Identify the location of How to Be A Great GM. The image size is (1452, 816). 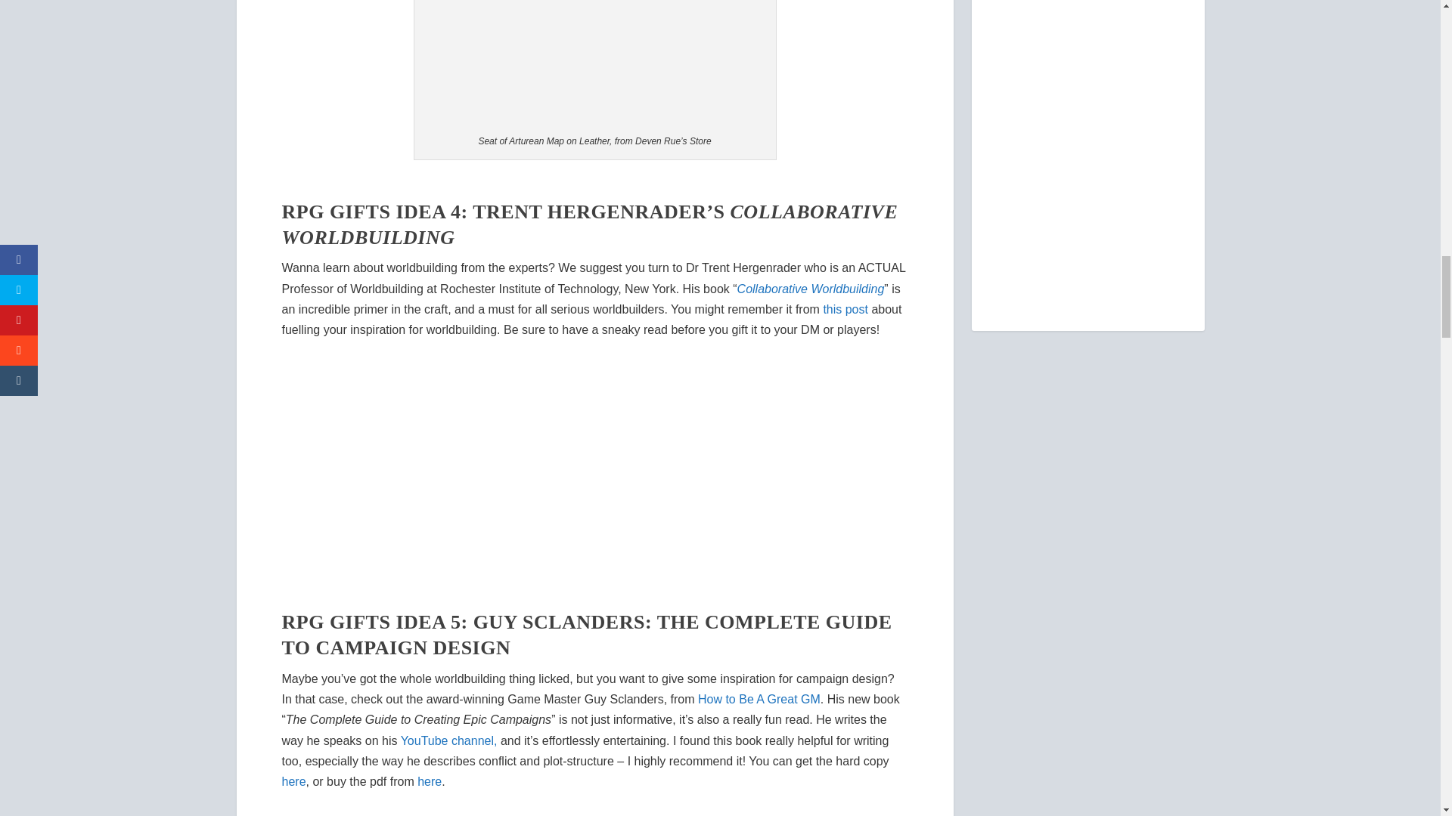
(759, 699).